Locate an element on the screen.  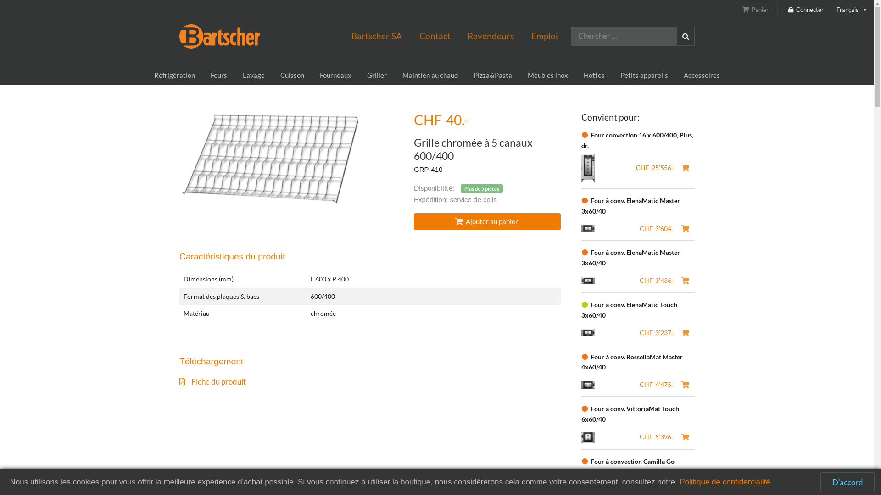
Fourneaux is located at coordinates (336, 76).